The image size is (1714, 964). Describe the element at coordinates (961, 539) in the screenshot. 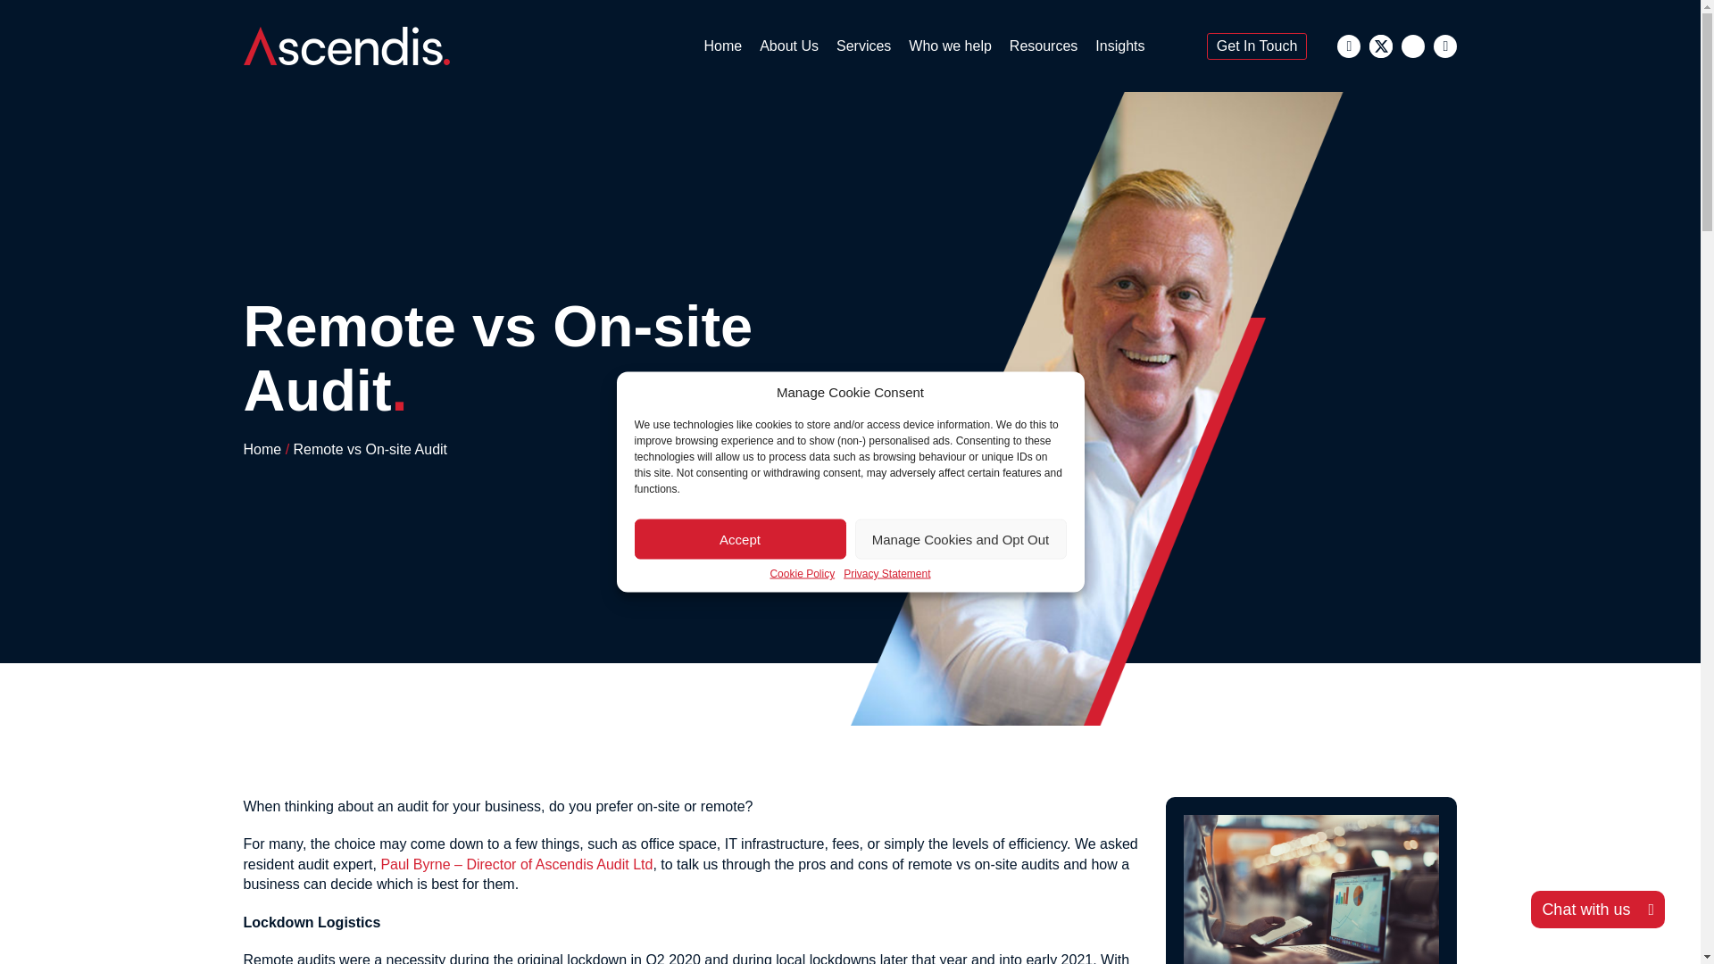

I see `Manage Cookies and Opt Out` at that location.